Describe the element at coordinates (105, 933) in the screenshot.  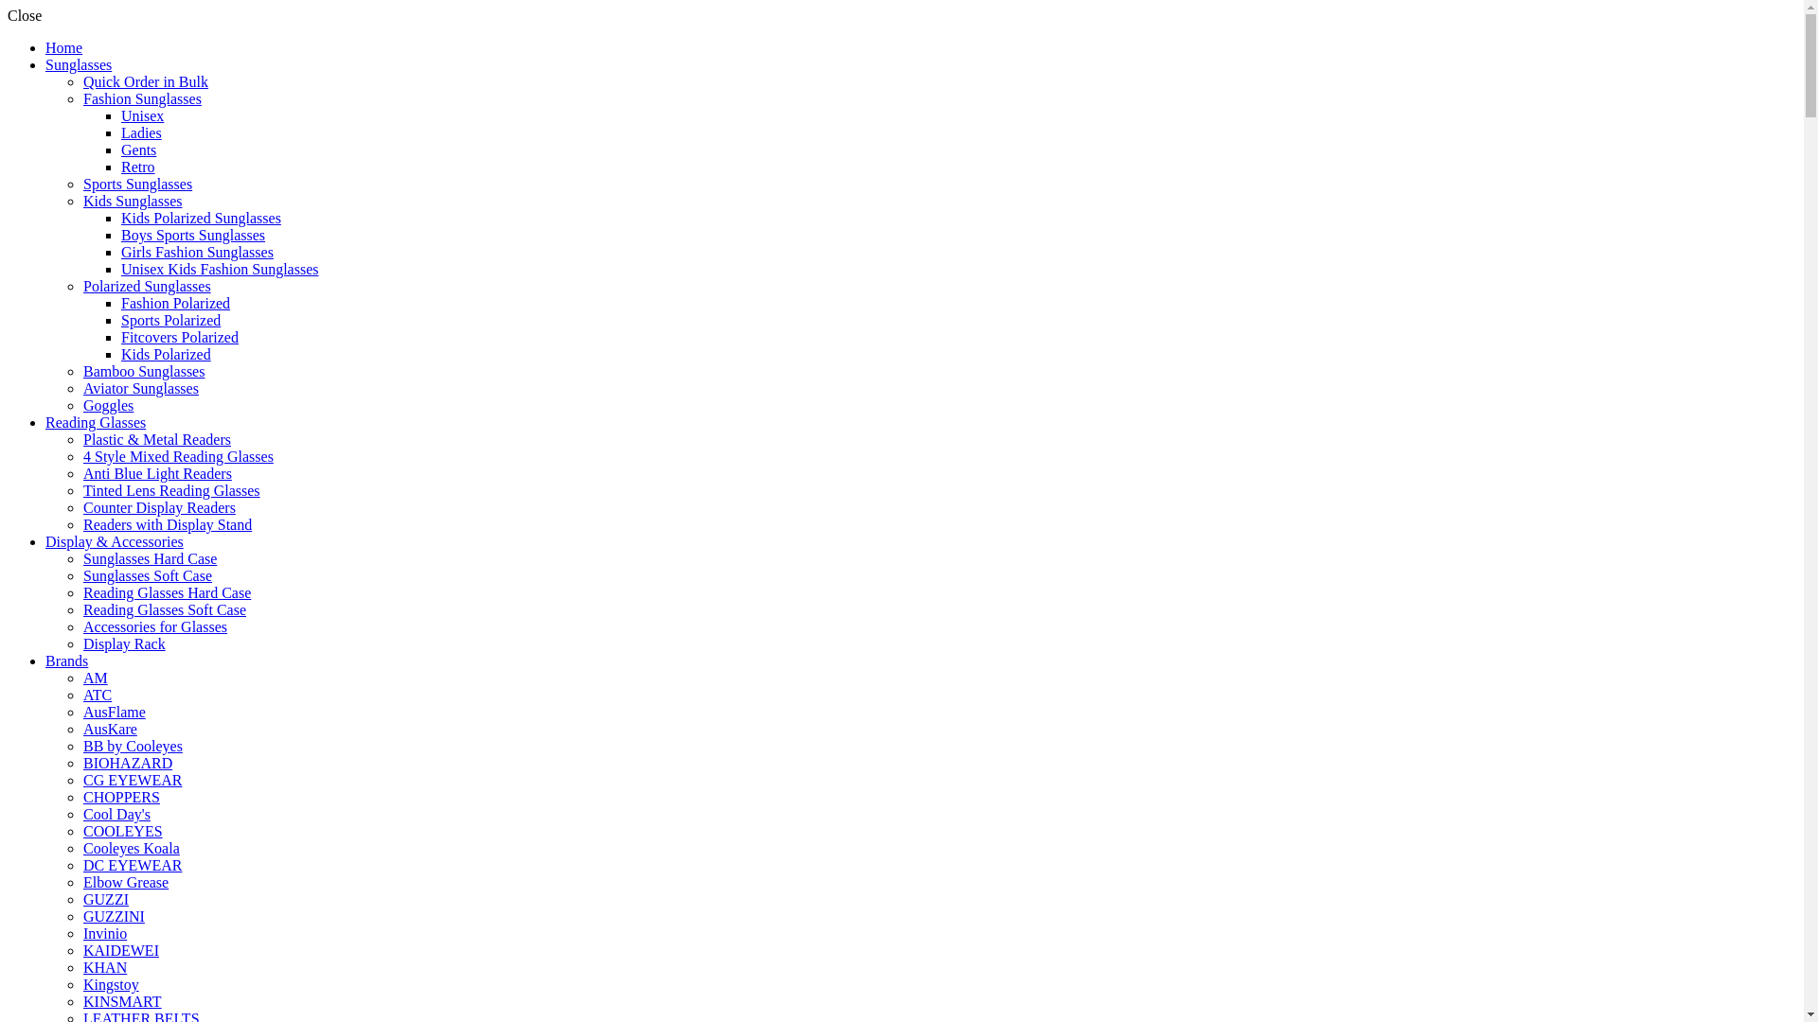
I see `Invinio` at that location.